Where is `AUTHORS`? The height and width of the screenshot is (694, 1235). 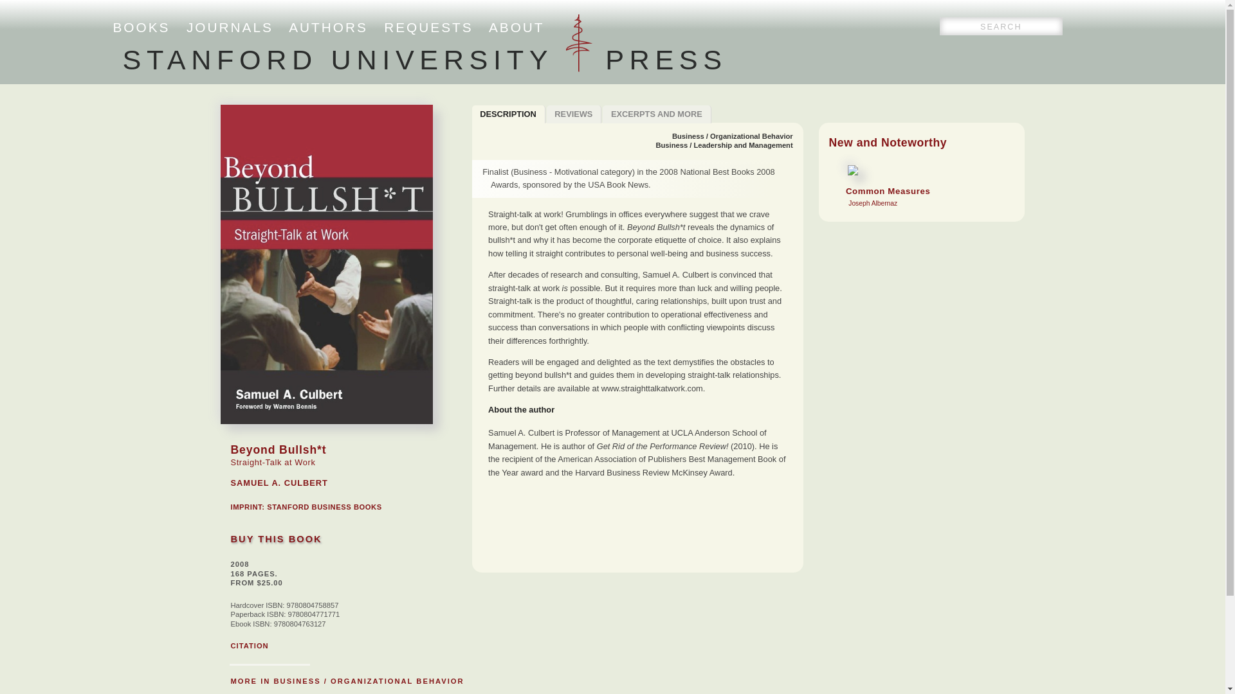
AUTHORS is located at coordinates (328, 27).